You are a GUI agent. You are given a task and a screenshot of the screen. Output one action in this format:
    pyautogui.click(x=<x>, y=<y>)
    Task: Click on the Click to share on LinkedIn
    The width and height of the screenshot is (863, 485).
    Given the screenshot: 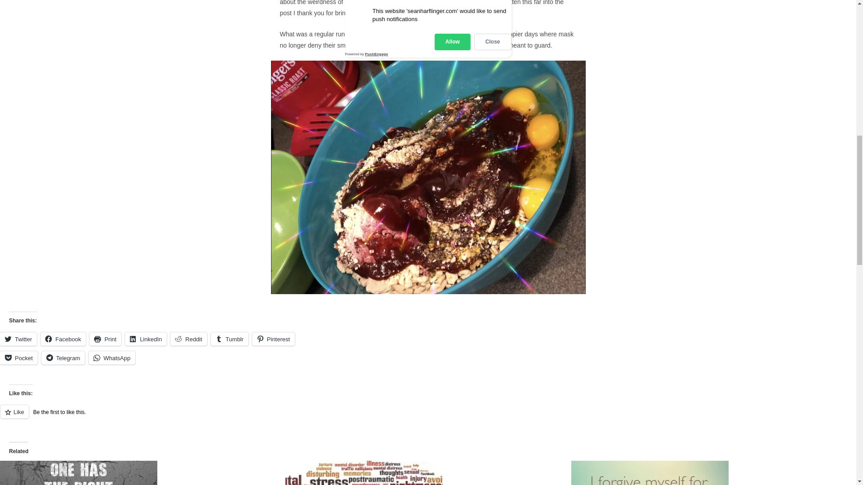 What is the action you would take?
    pyautogui.click(x=146, y=339)
    